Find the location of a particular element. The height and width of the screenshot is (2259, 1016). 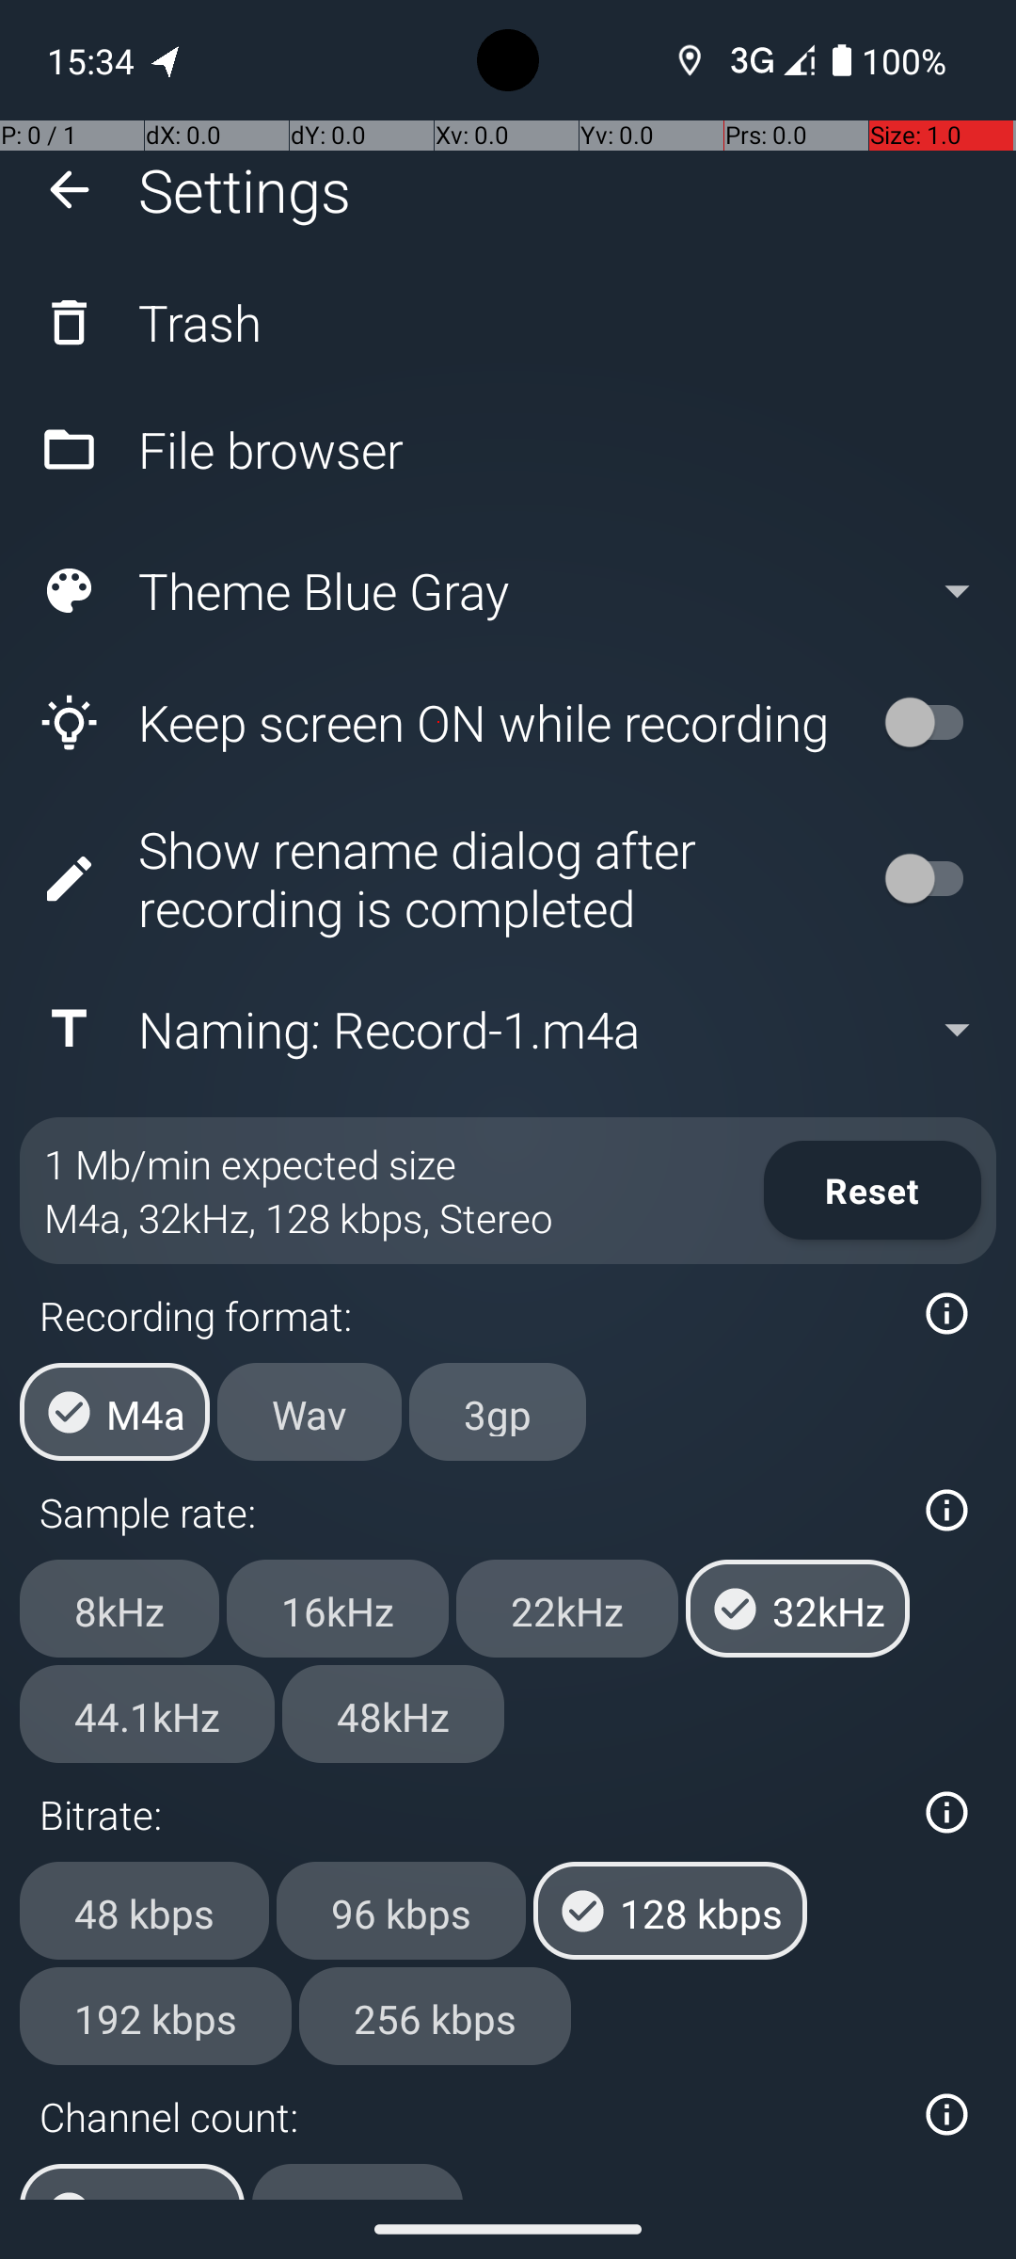

256 kbps is located at coordinates (435, 2016).